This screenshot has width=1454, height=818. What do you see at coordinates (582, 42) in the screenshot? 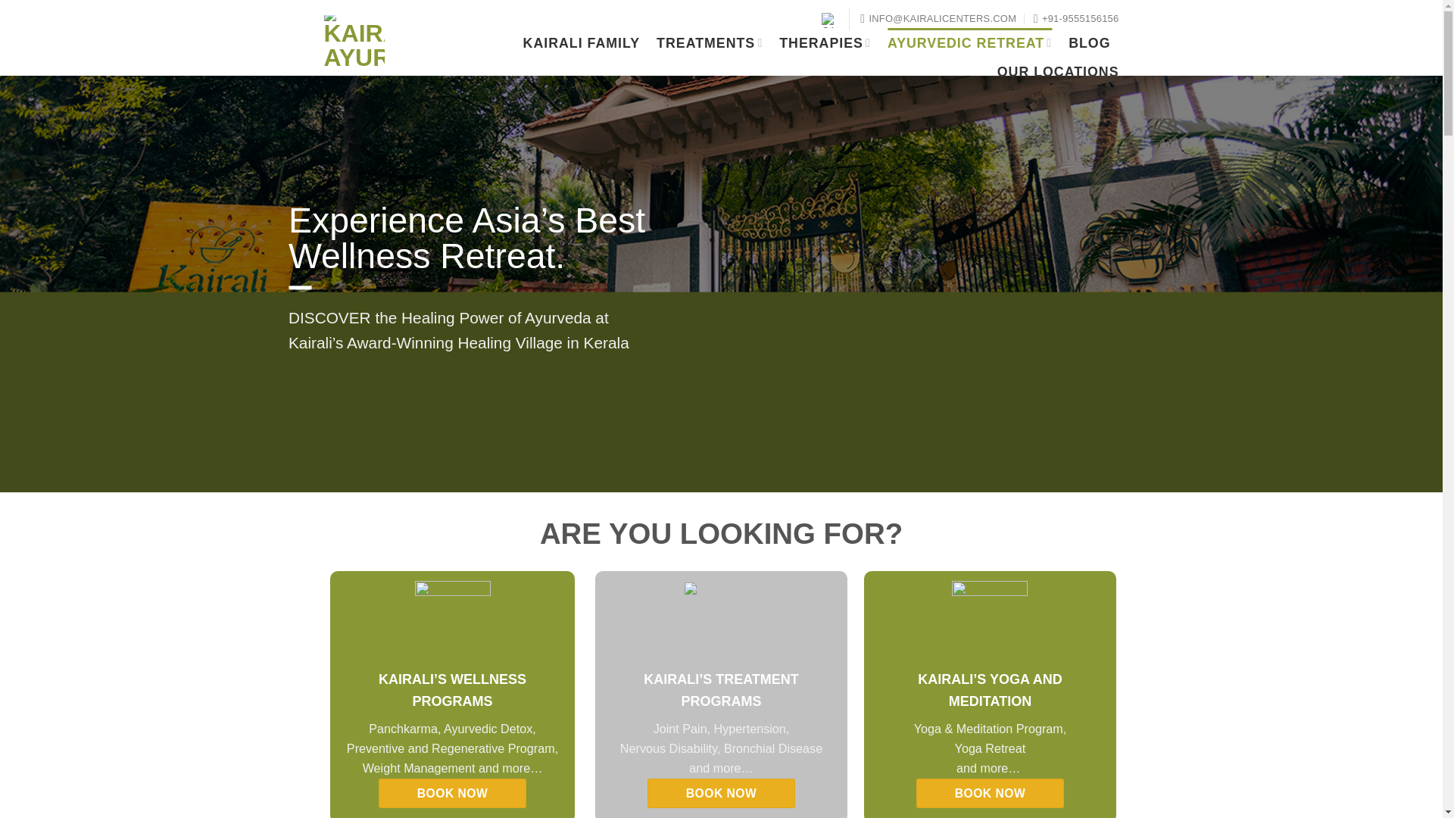
I see `KAIRALI FAMILY` at bounding box center [582, 42].